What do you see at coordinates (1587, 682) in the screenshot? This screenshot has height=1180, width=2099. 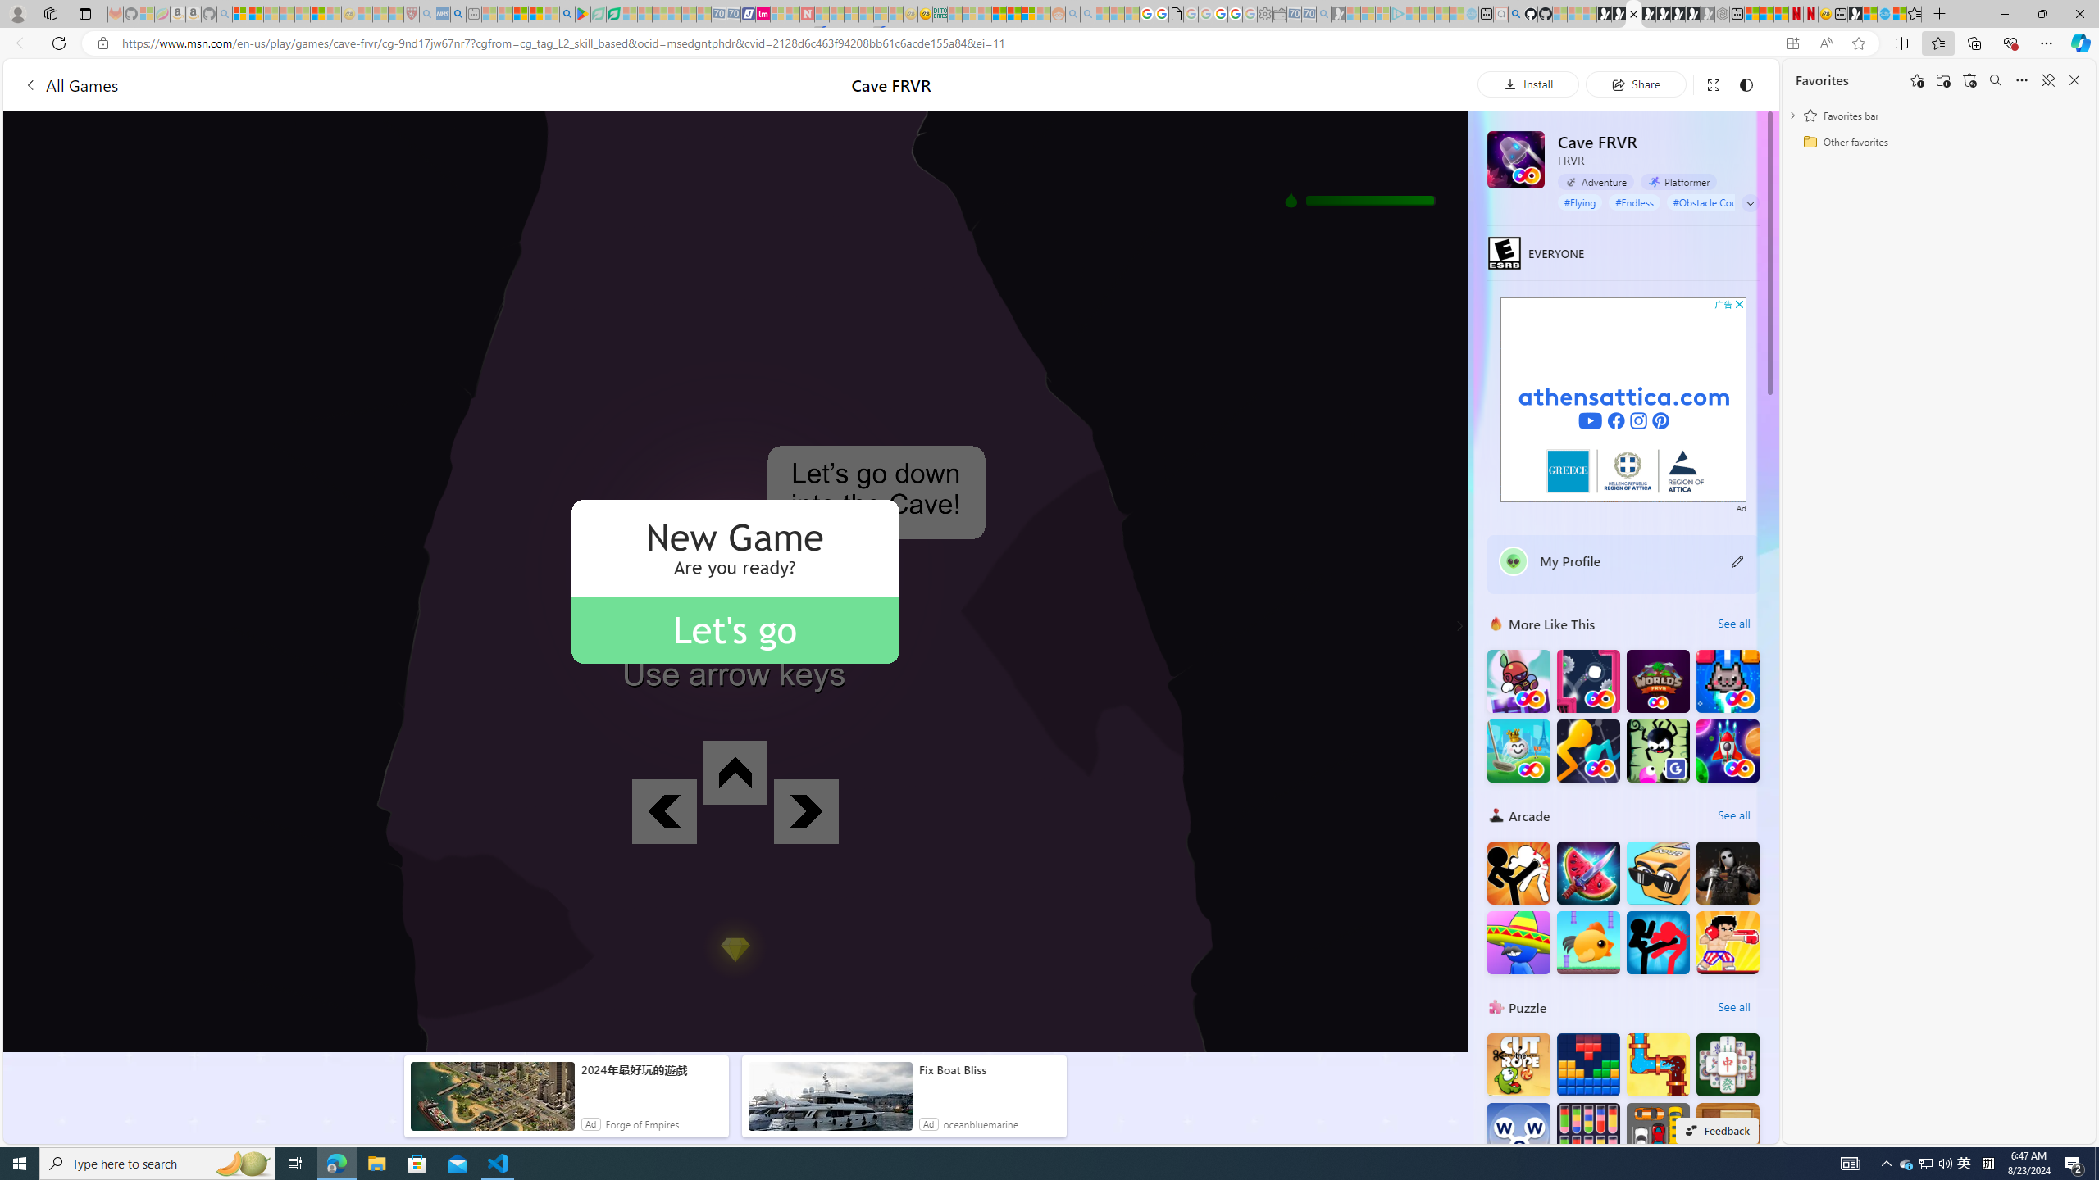 I see `Wally Jump FRVR` at bounding box center [1587, 682].